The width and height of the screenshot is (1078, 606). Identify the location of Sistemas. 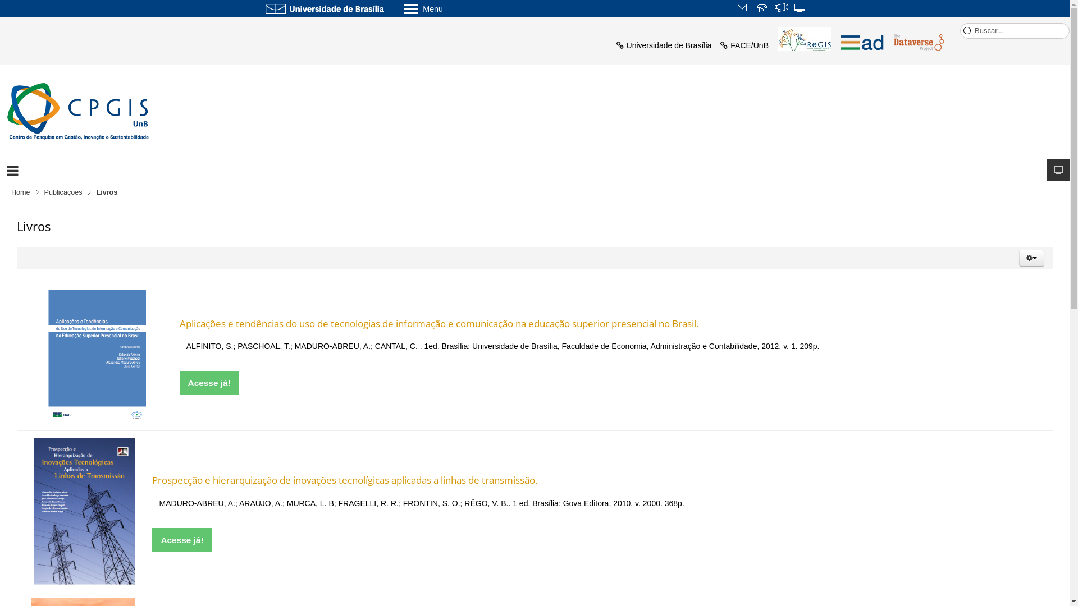
(801, 9).